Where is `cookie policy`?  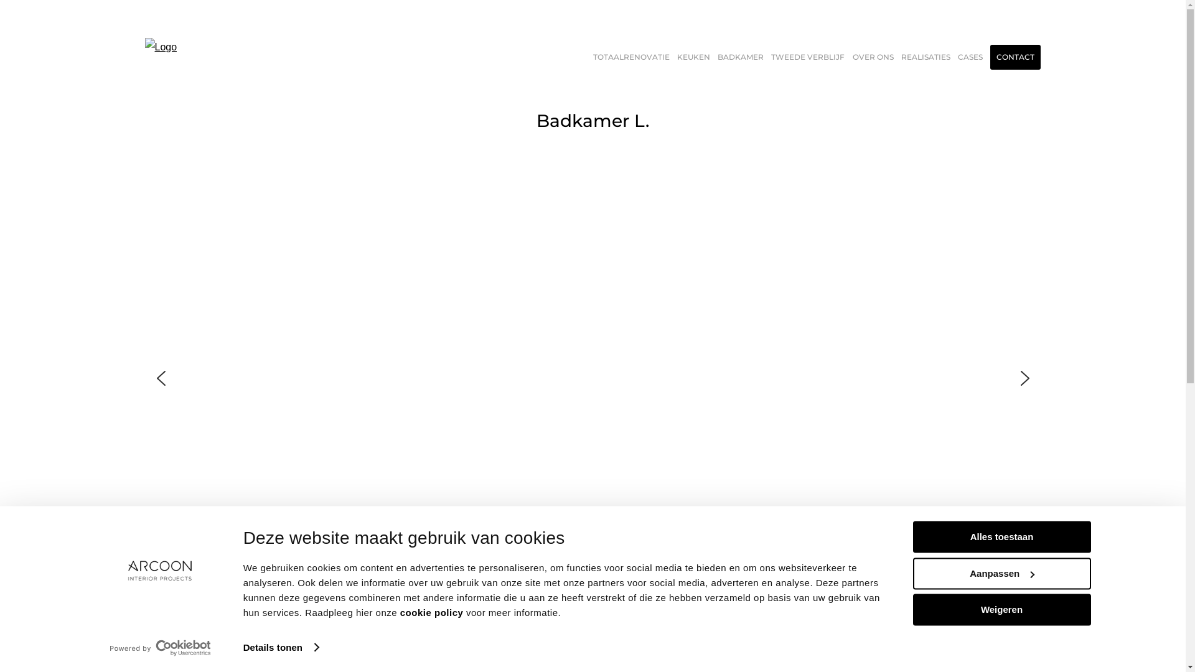
cookie policy is located at coordinates (432, 614).